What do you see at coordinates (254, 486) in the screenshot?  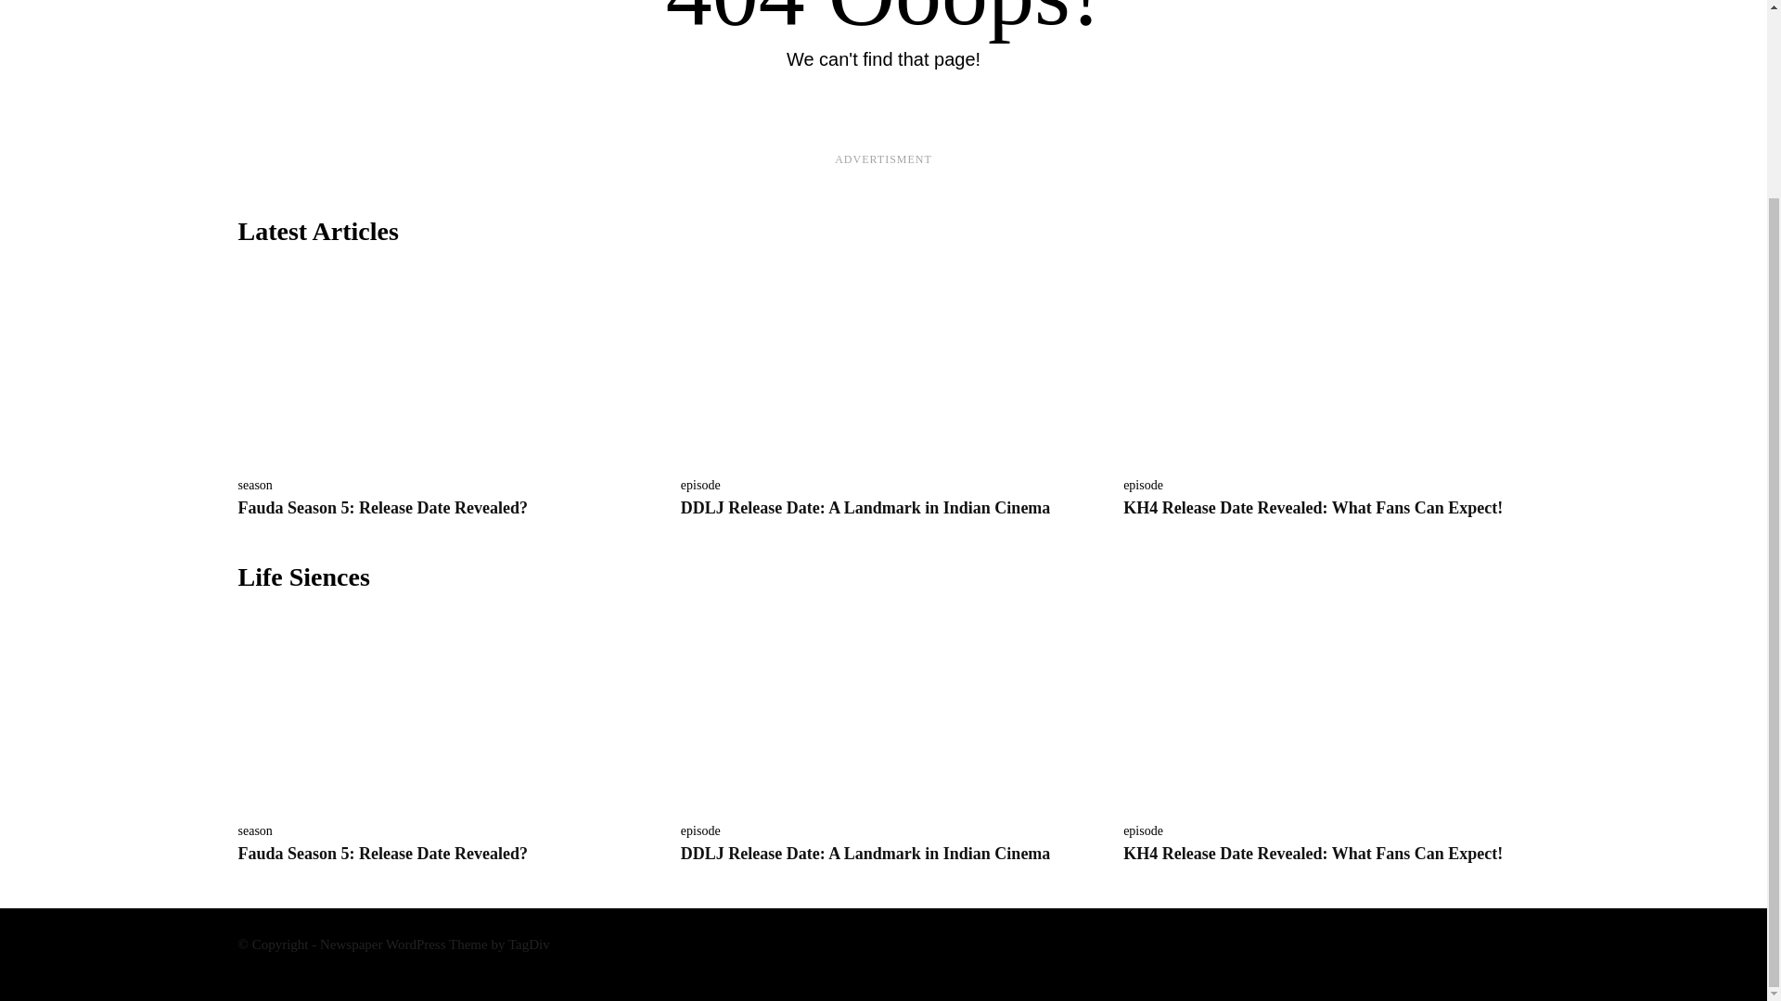 I see `season` at bounding box center [254, 486].